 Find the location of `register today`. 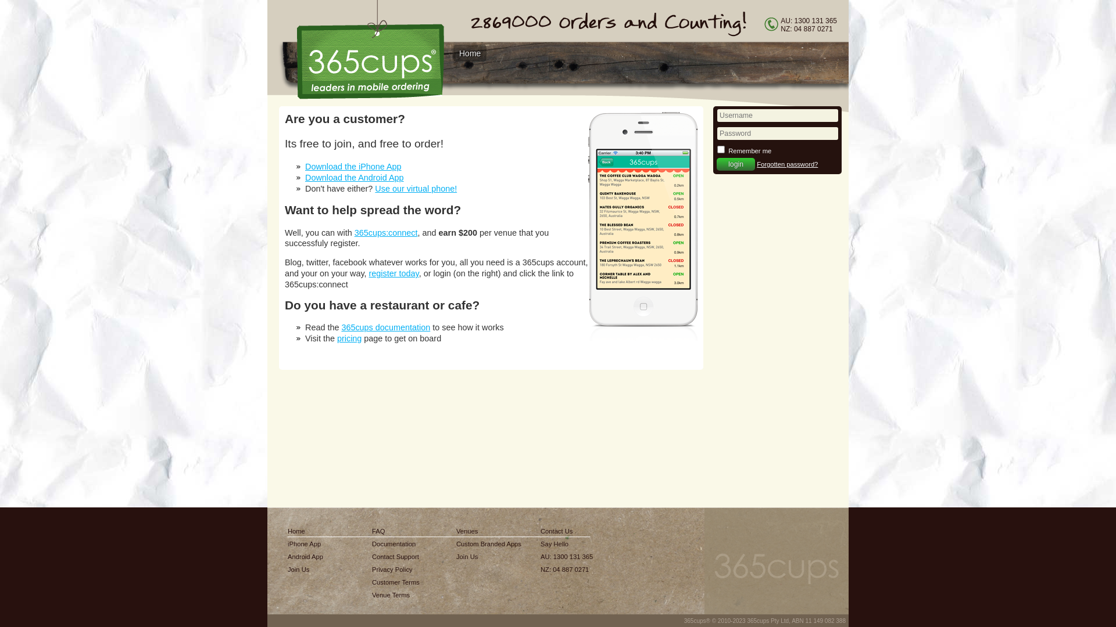

register today is located at coordinates (394, 273).